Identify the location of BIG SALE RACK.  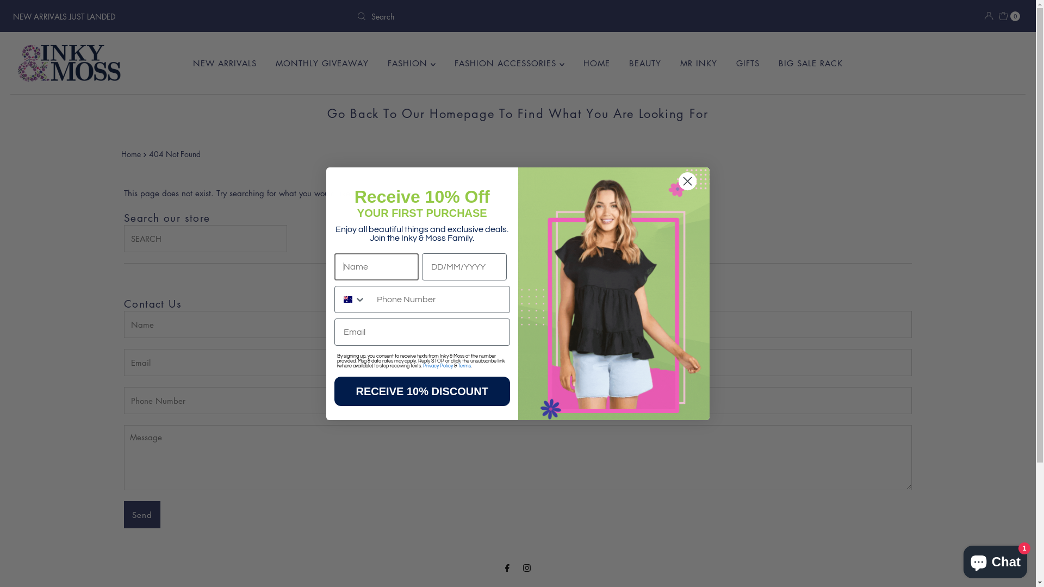
(811, 63).